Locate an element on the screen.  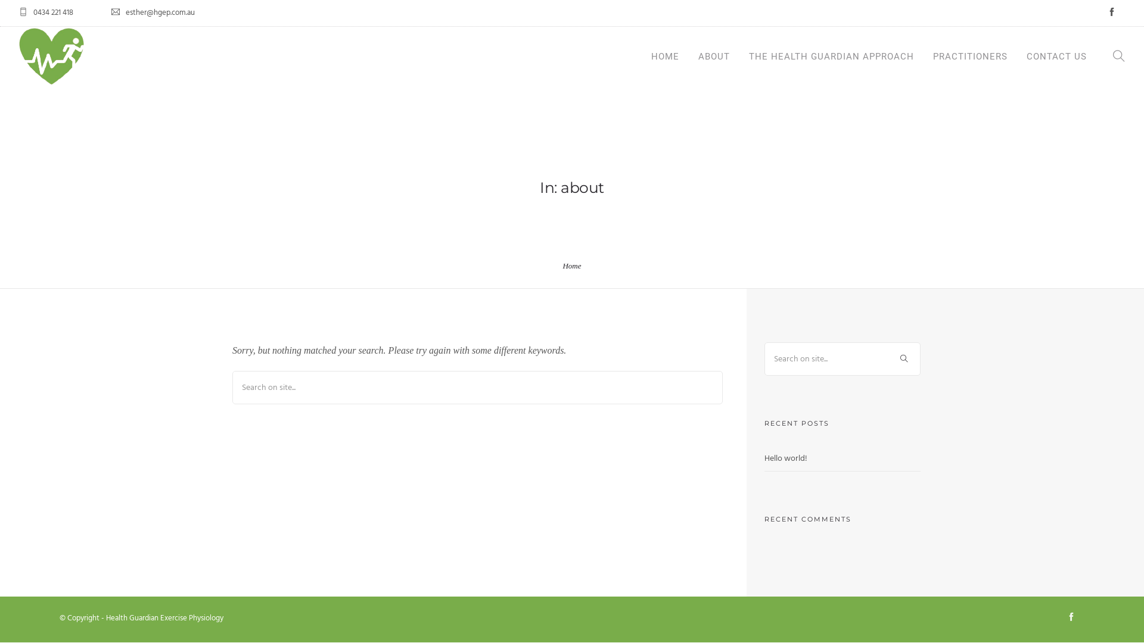
PRACTITIONERS is located at coordinates (970, 57).